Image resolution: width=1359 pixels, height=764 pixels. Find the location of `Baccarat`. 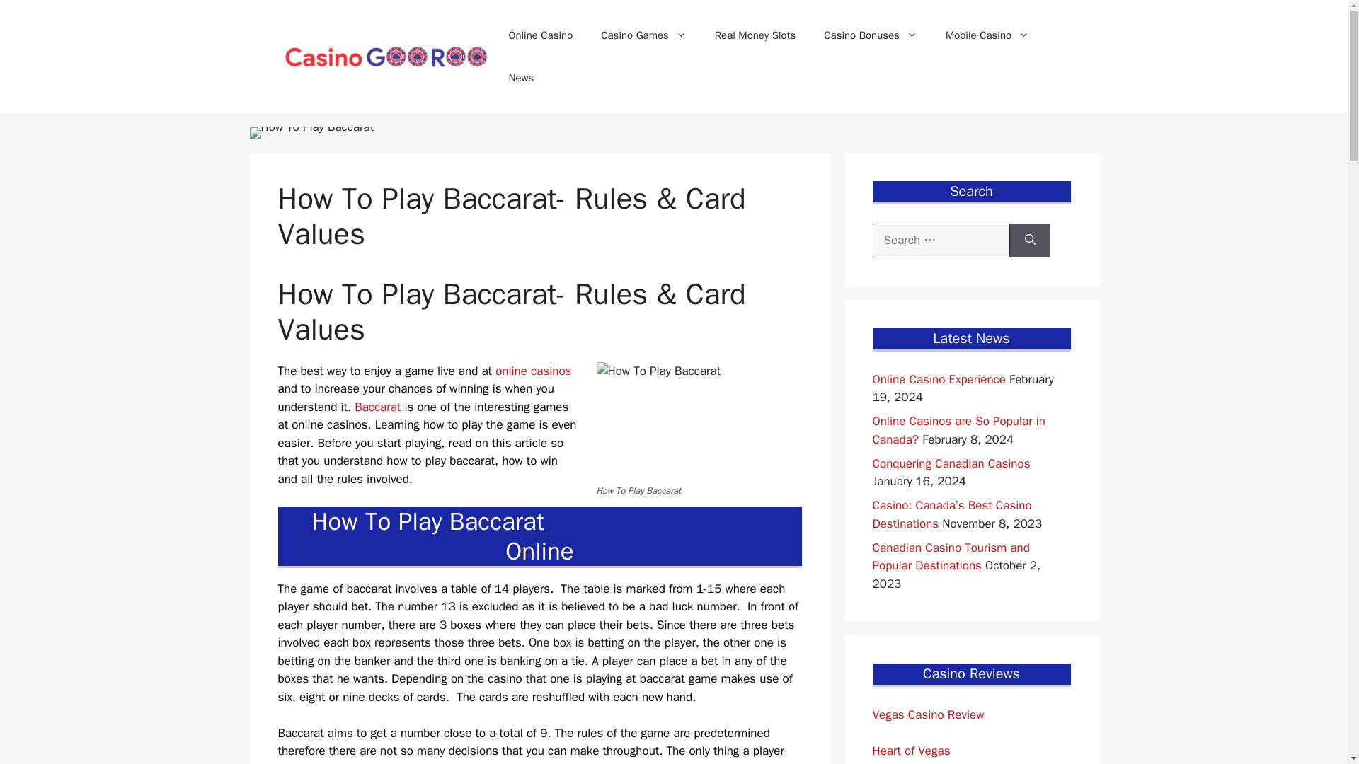

Baccarat is located at coordinates (378, 407).